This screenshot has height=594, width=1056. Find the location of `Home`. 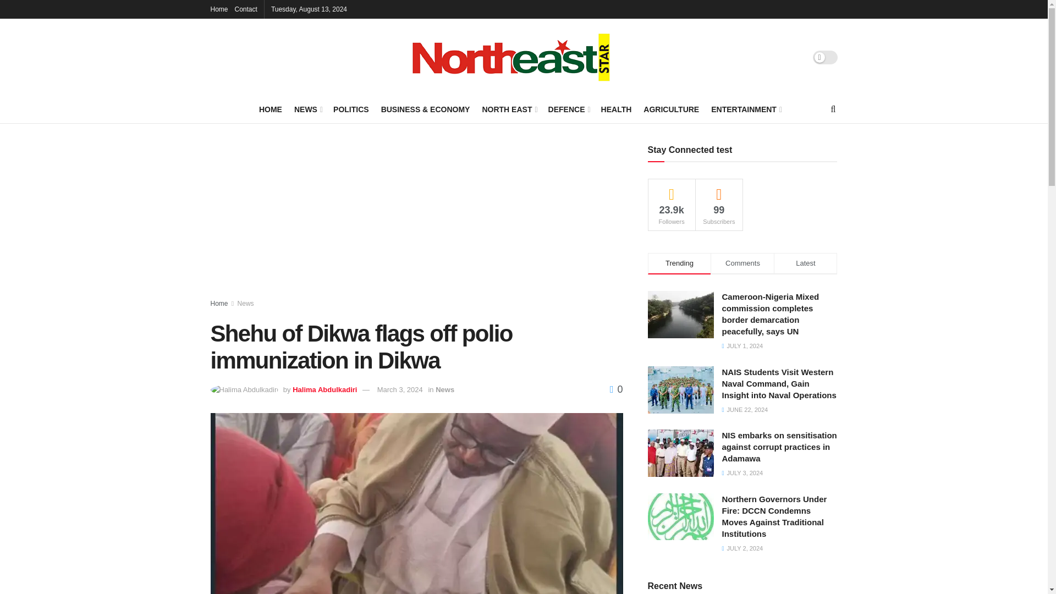

Home is located at coordinates (219, 9).